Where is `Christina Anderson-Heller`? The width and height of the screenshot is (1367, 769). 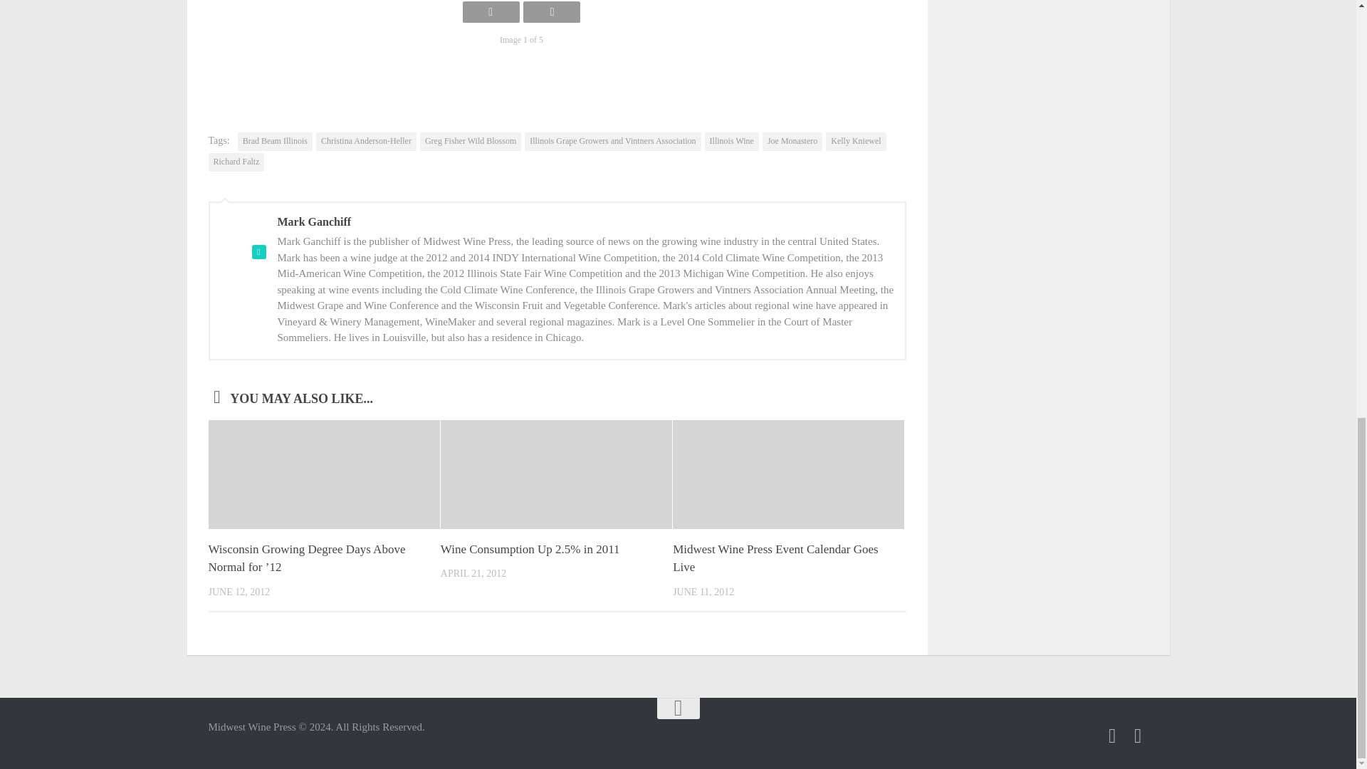
Christina Anderson-Heller is located at coordinates (366, 141).